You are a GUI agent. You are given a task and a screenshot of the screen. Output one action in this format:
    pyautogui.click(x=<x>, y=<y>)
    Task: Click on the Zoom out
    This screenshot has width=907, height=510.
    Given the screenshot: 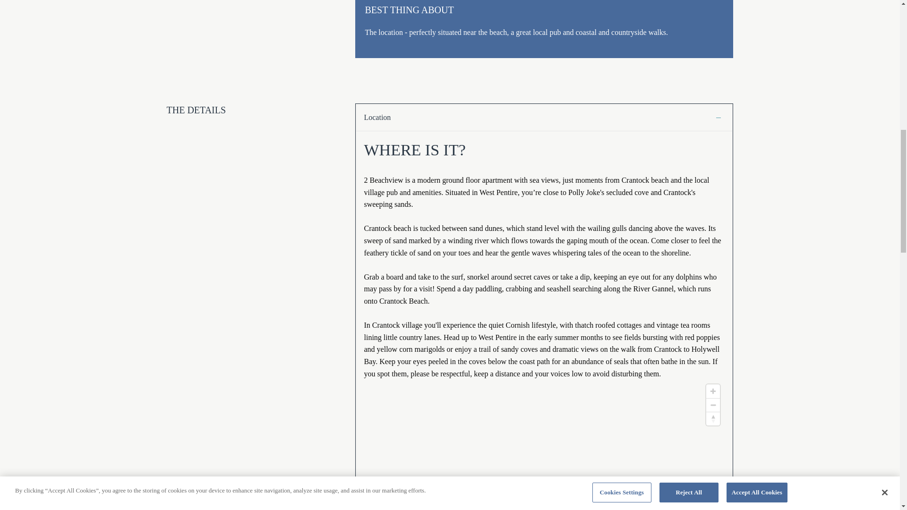 What is the action you would take?
    pyautogui.click(x=713, y=405)
    